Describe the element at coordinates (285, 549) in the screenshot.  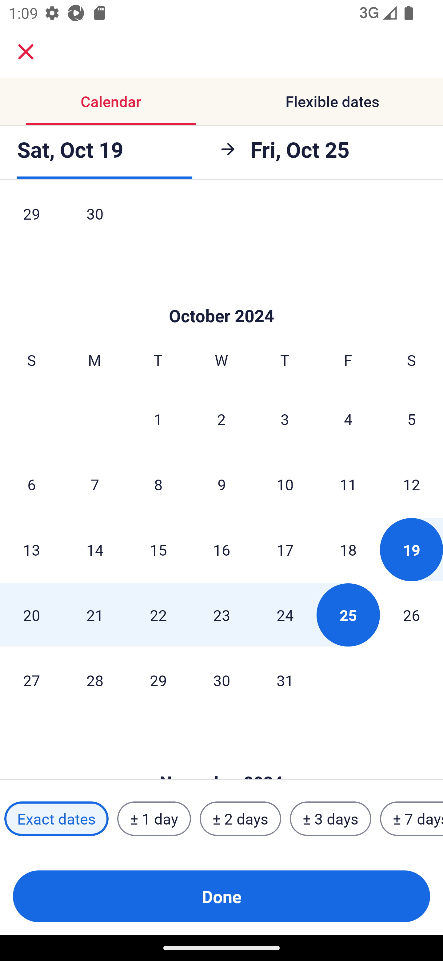
I see `17 Thursday, October 17, 2024` at that location.